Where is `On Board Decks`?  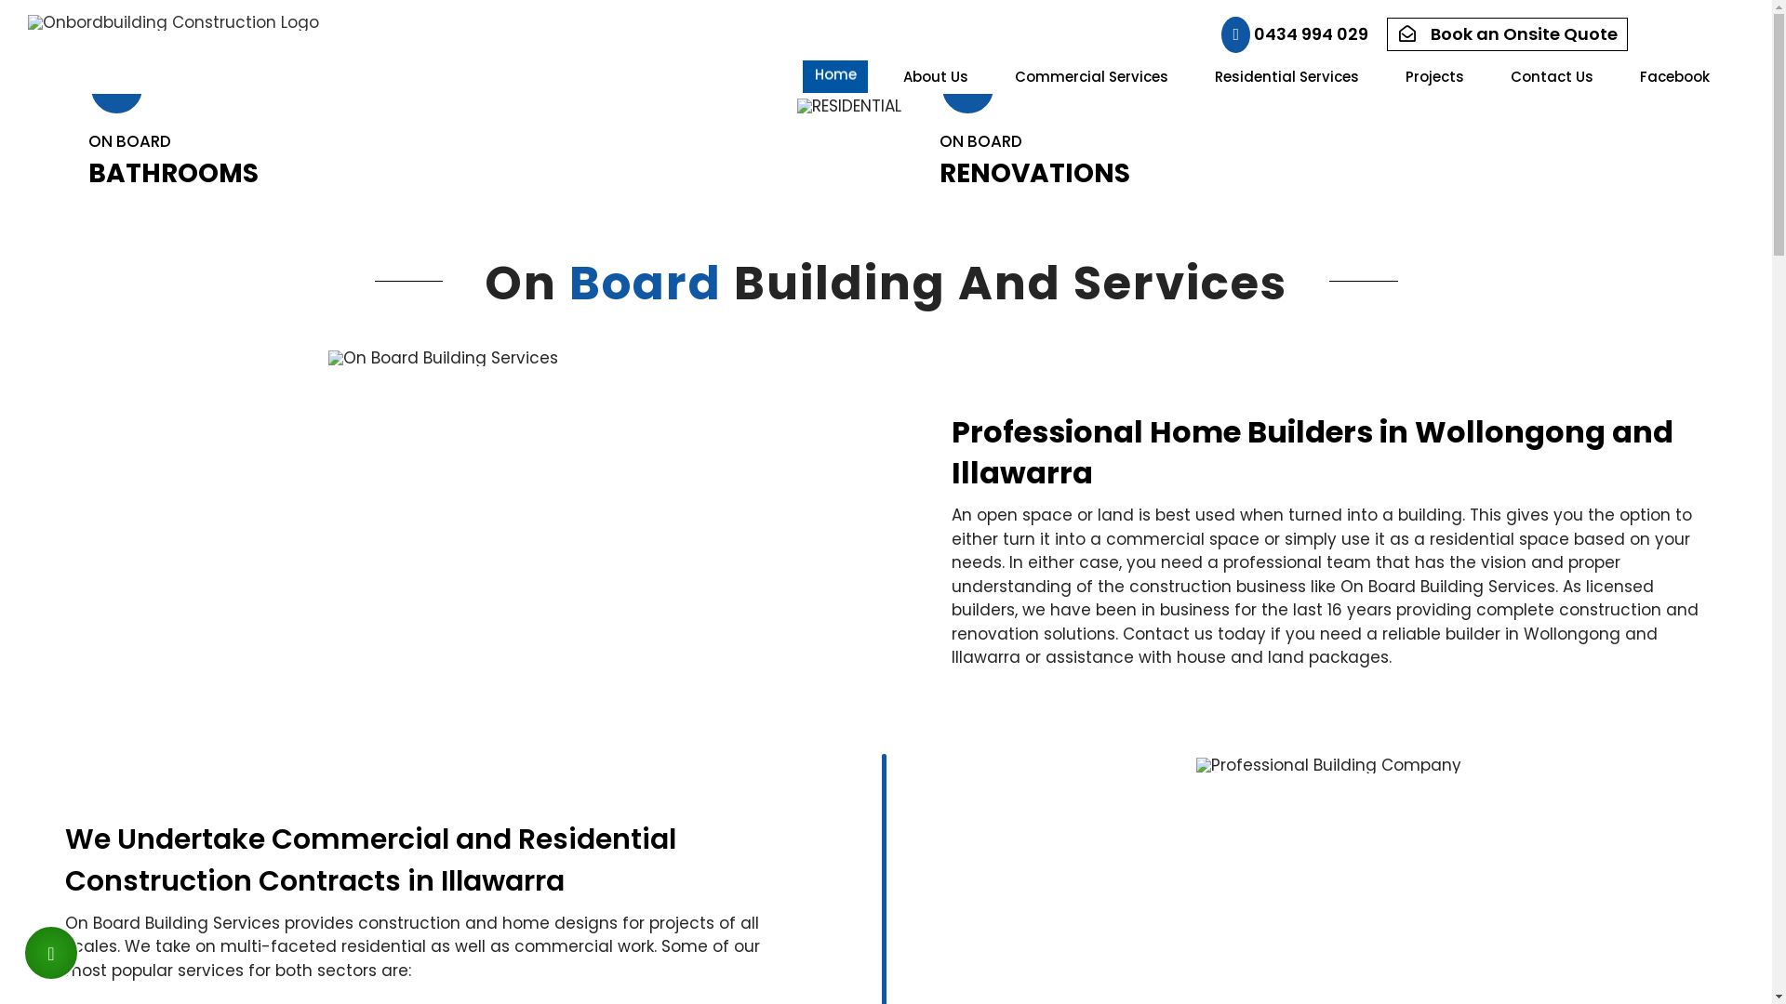
On Board Decks is located at coordinates (966, 165).